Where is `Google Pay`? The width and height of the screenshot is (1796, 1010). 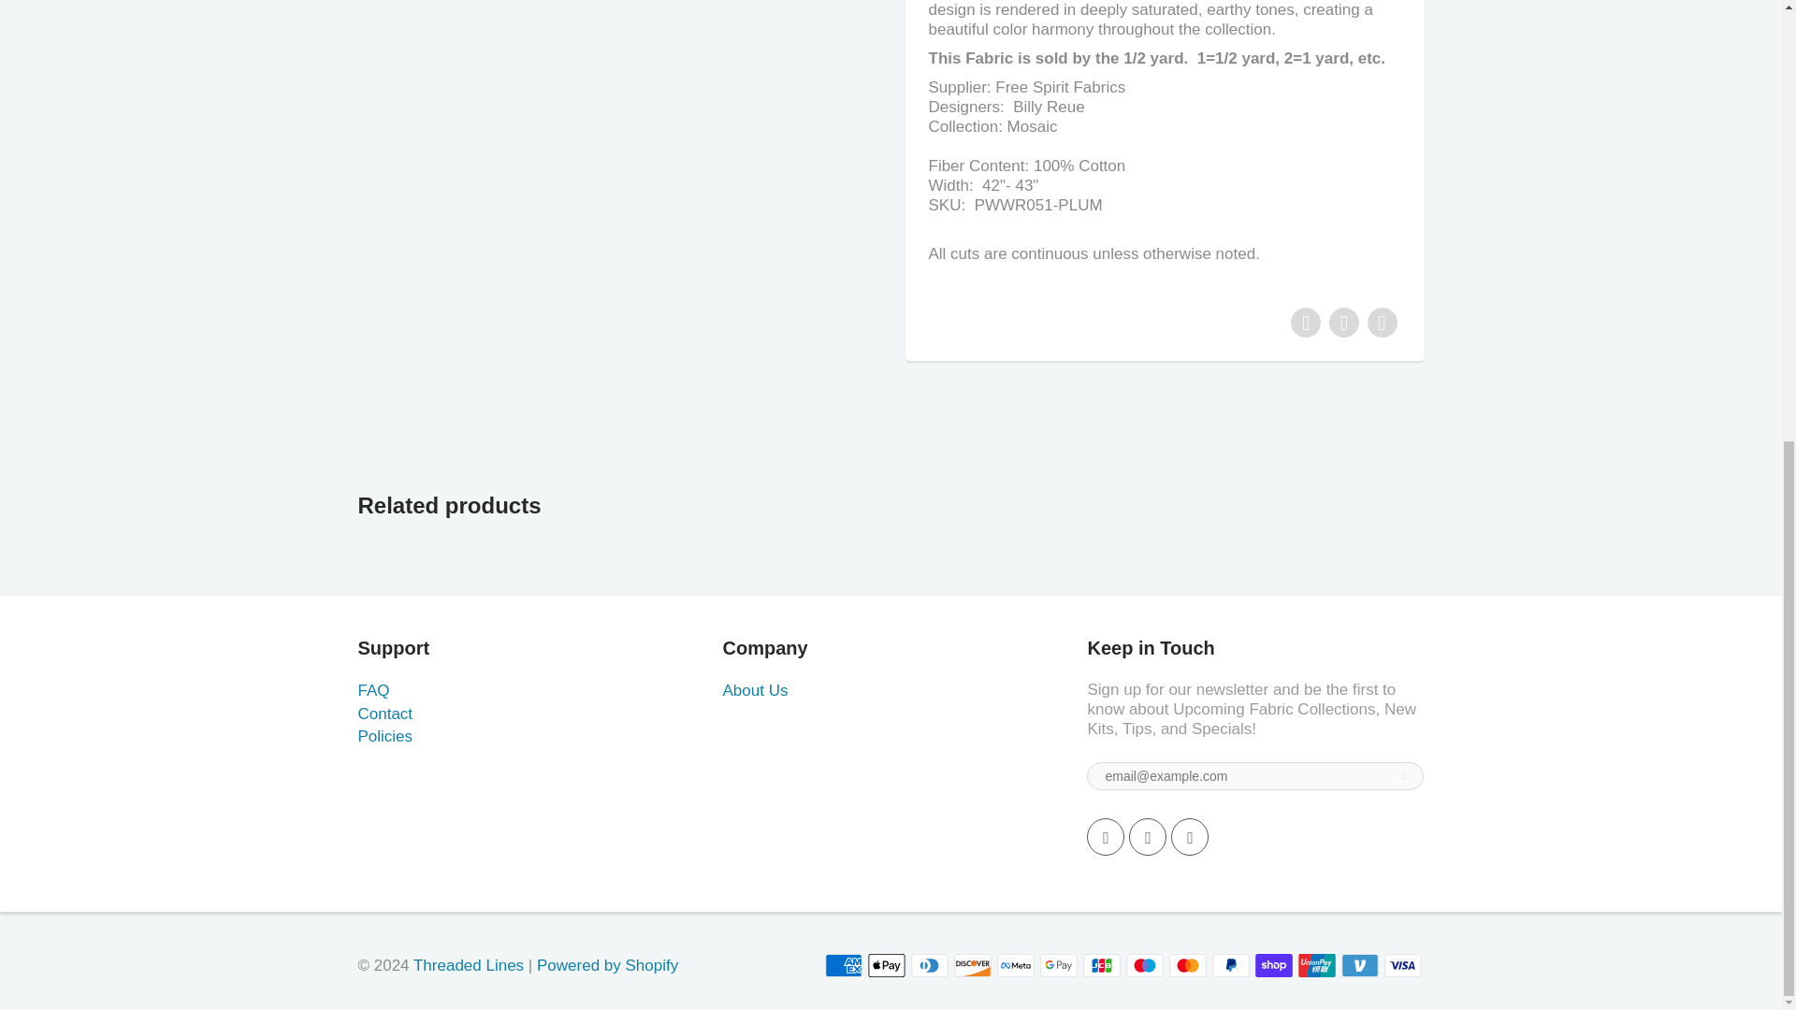 Google Pay is located at coordinates (1059, 965).